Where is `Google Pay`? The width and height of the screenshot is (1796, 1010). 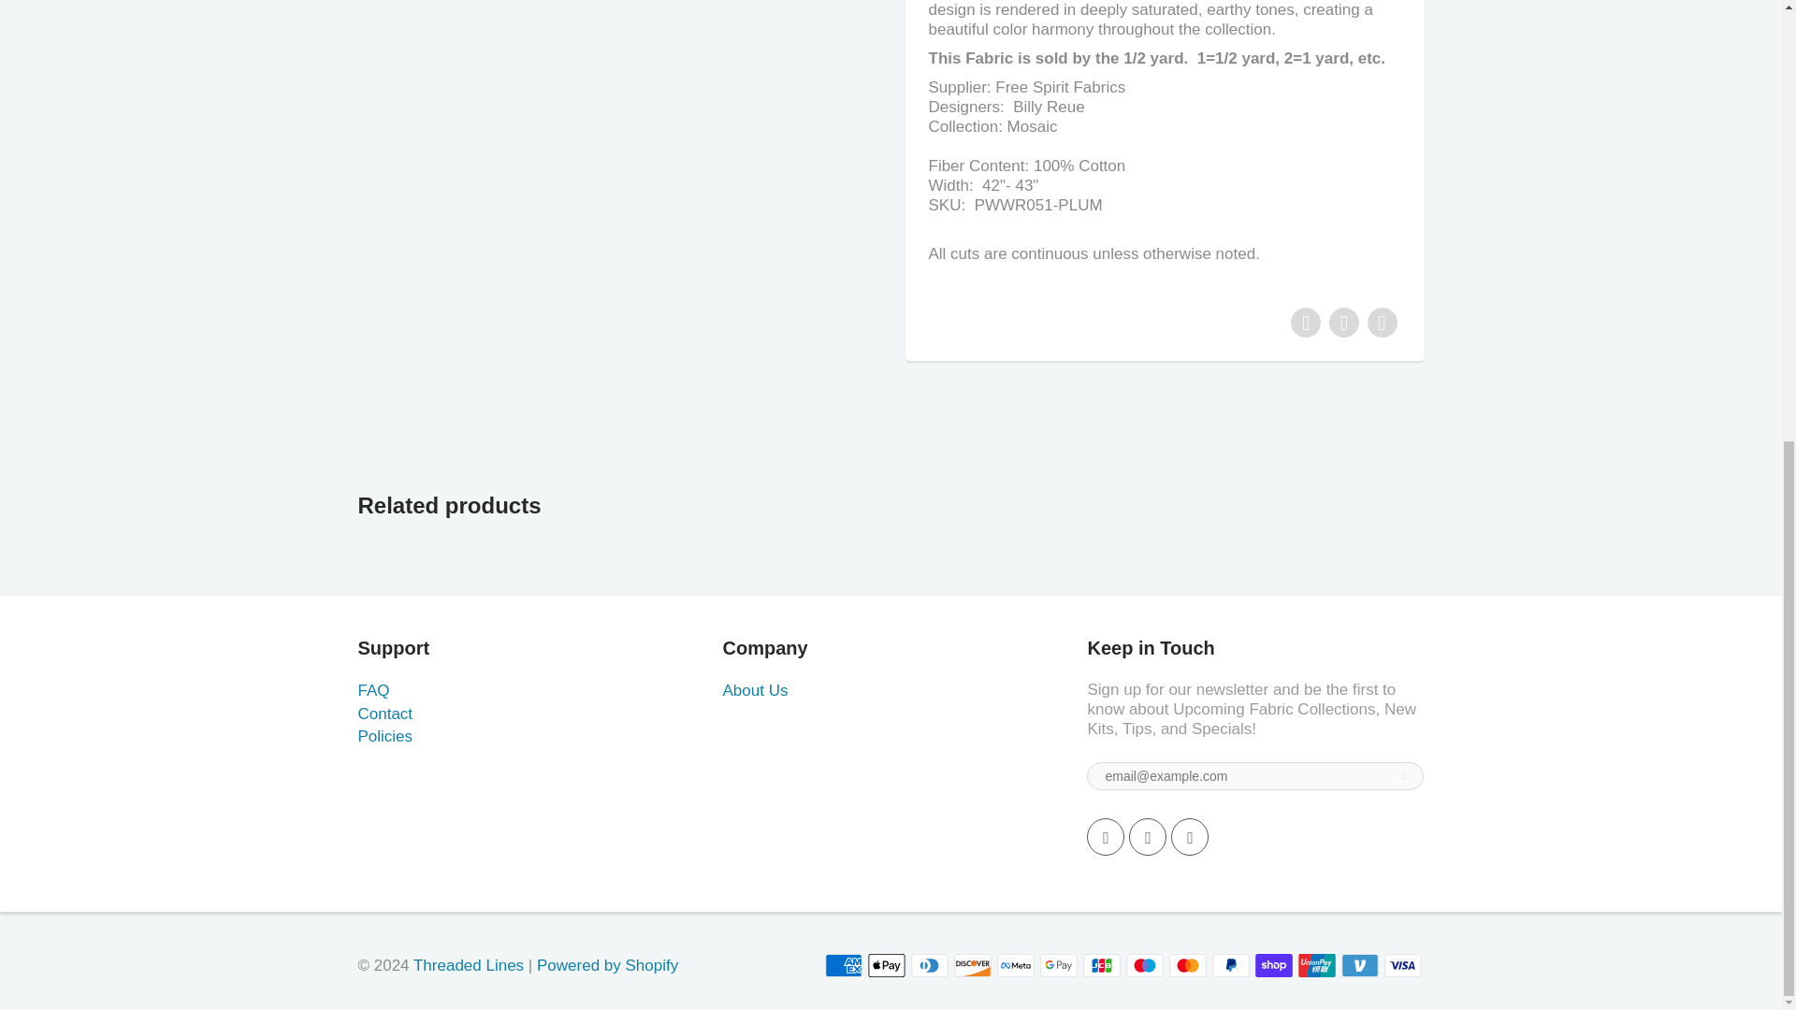 Google Pay is located at coordinates (1059, 965).